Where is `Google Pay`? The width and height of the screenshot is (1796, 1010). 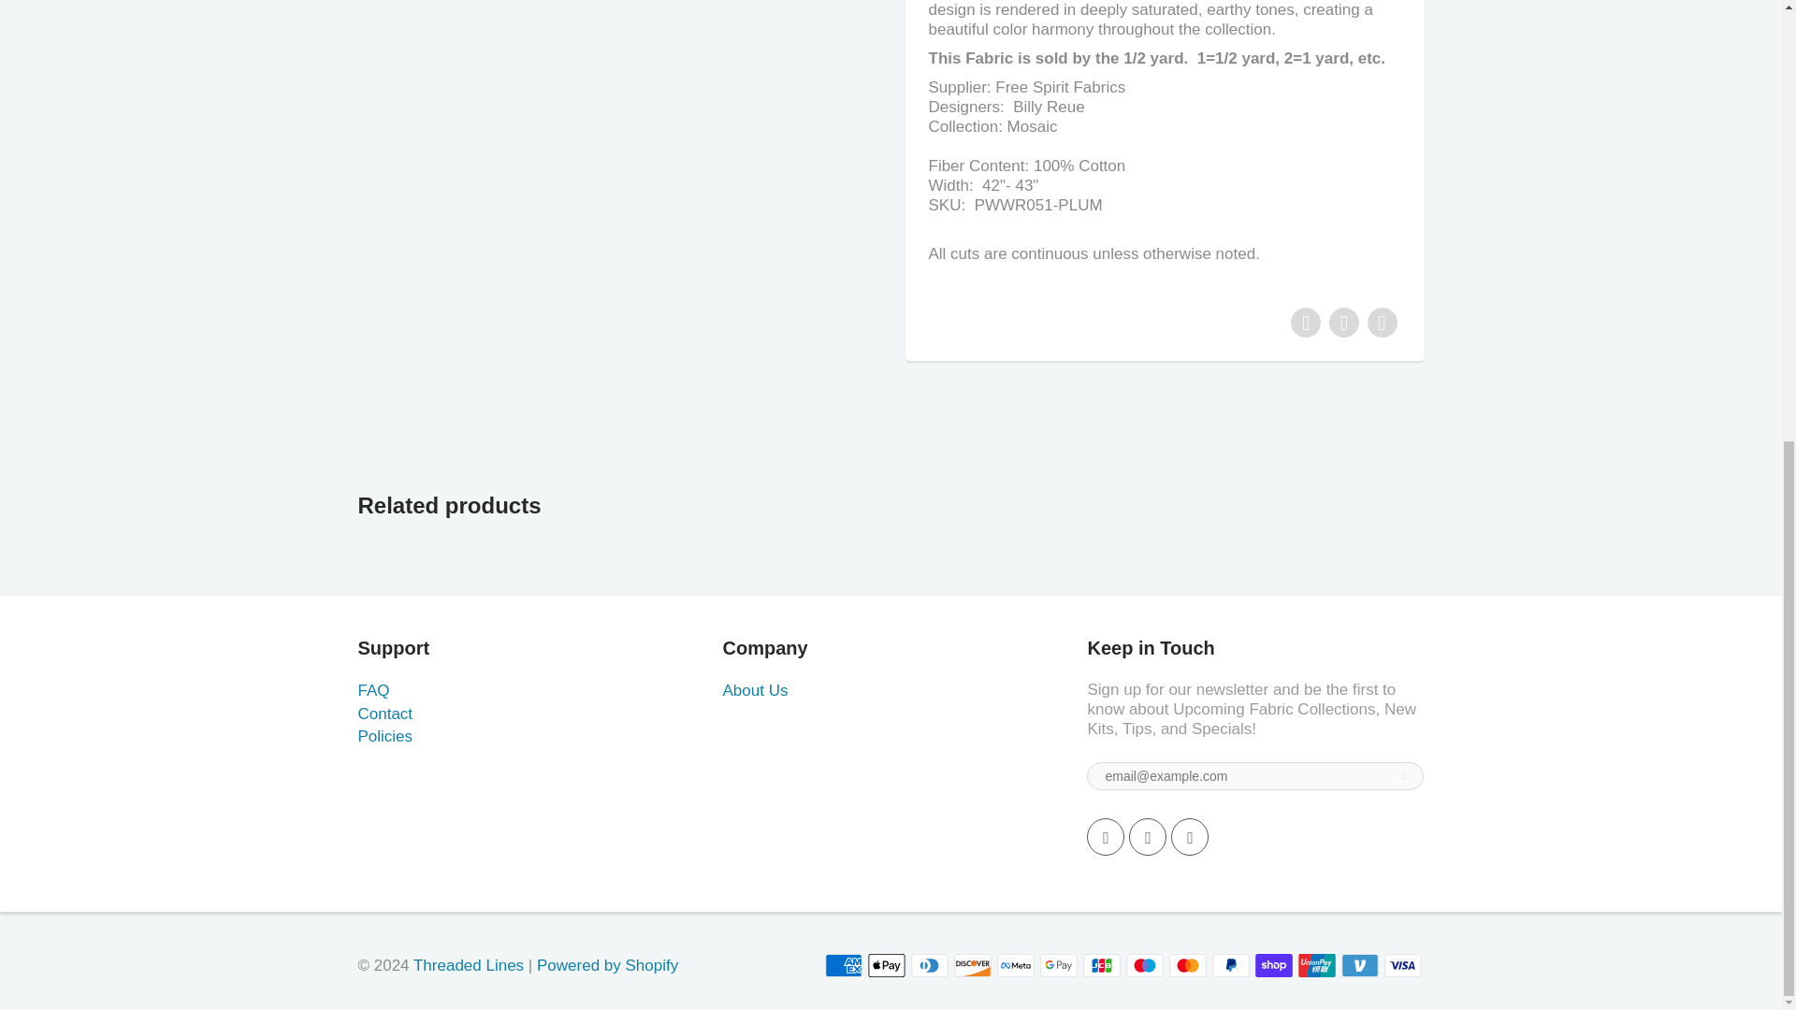 Google Pay is located at coordinates (1059, 965).